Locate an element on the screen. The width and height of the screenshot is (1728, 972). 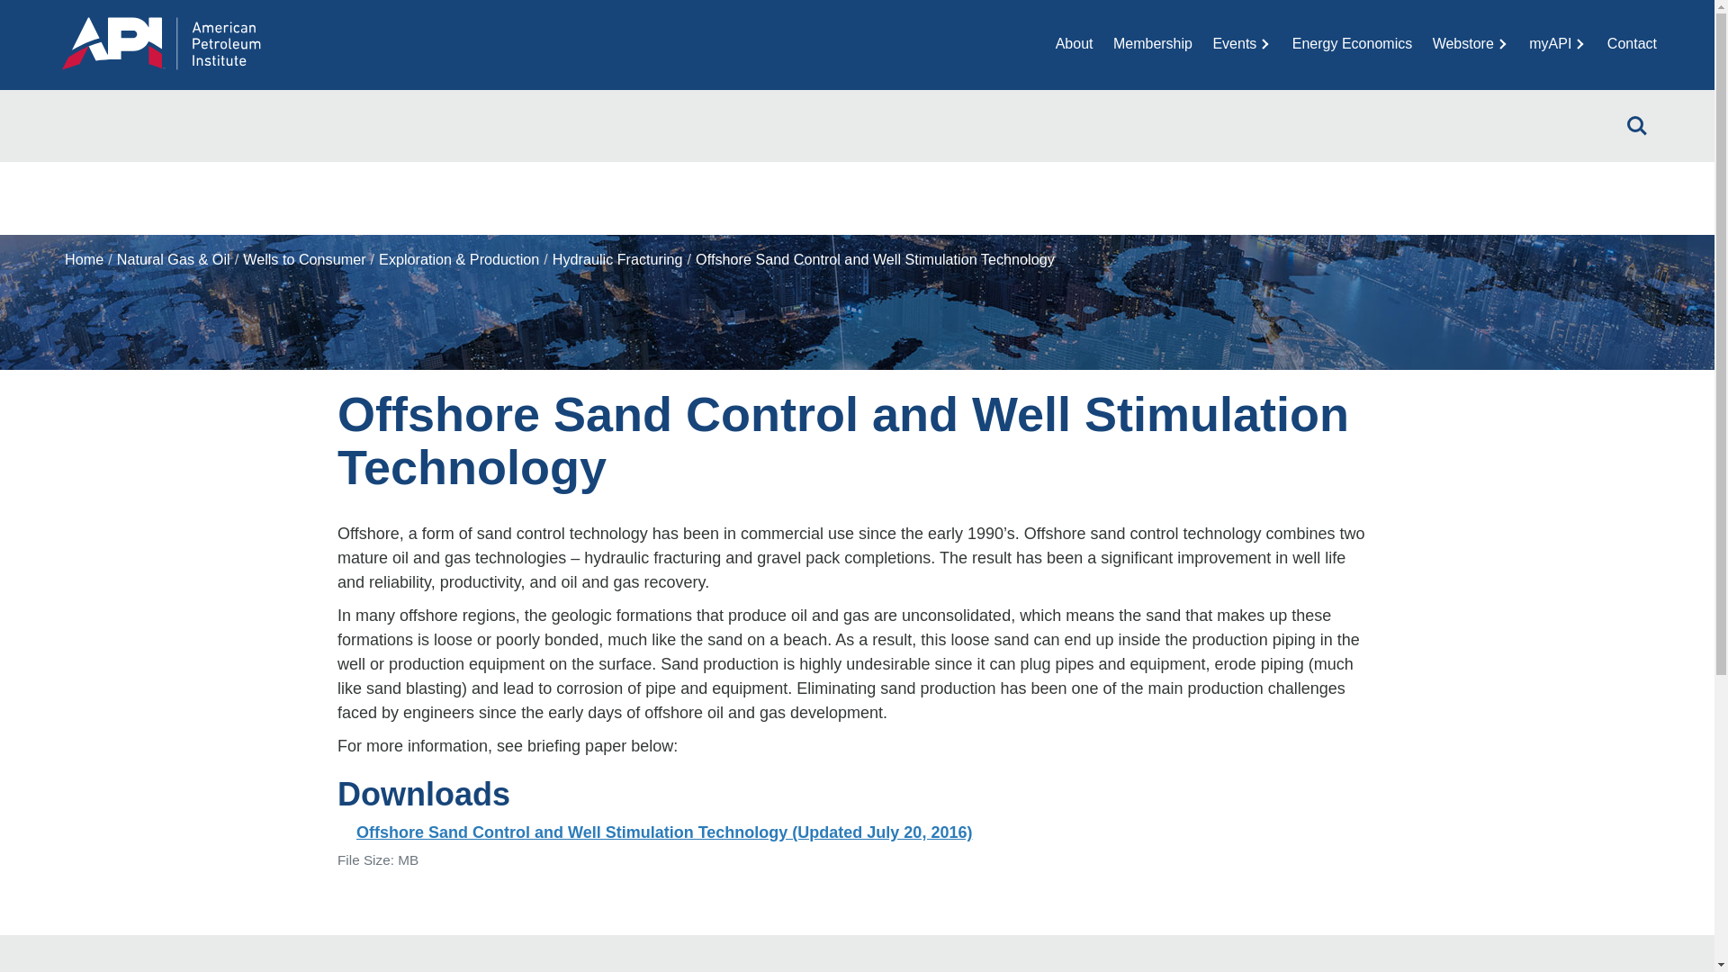
Energy Economics is located at coordinates (1352, 43).